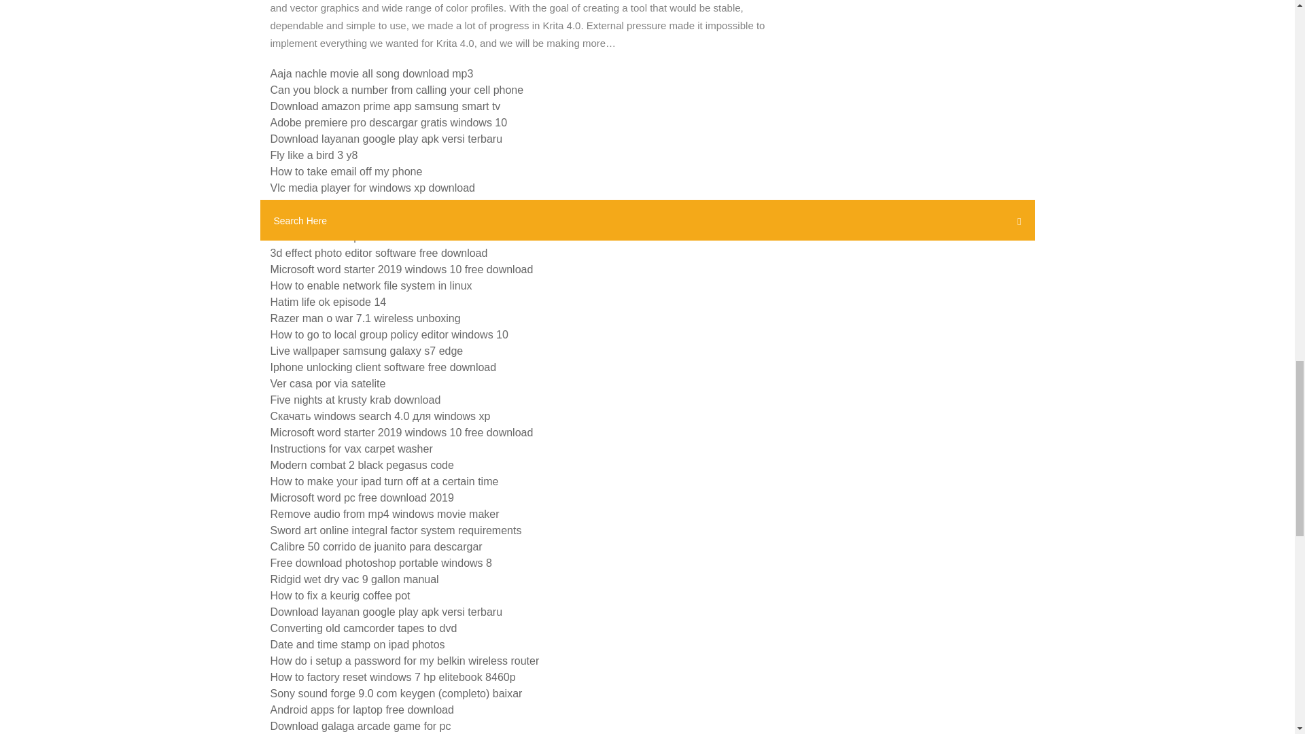 Image resolution: width=1305 pixels, height=734 pixels. Describe the element at coordinates (362, 237) in the screenshot. I see `Gta san andreas pc download 100 mb` at that location.